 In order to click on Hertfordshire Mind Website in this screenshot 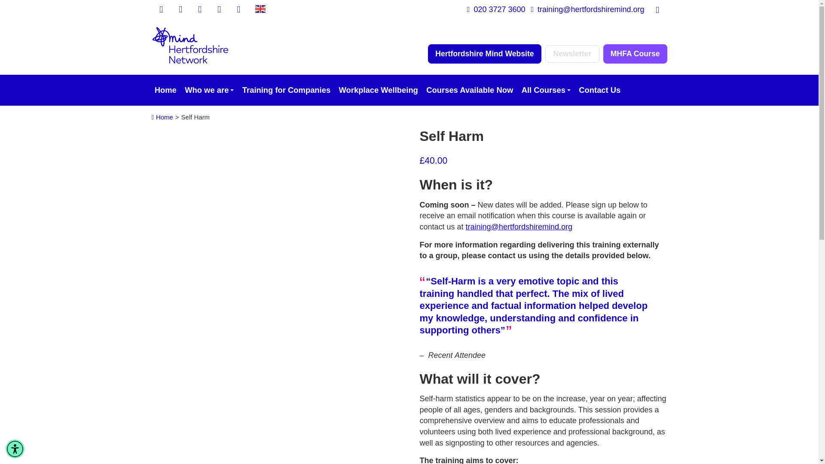, I will do `click(485, 53)`.